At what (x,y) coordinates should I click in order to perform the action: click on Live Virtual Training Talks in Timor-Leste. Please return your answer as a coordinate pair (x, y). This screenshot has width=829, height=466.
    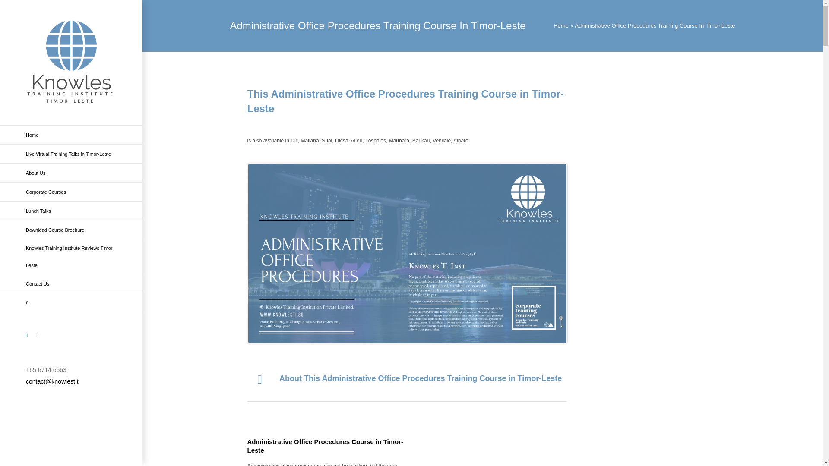
    Looking at the image, I should click on (71, 154).